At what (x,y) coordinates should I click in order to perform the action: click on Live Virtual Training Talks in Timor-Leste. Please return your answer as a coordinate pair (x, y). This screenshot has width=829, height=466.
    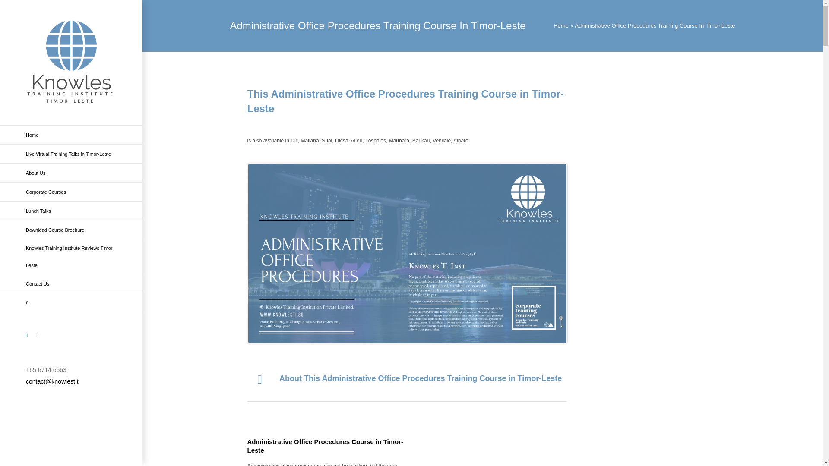
    Looking at the image, I should click on (71, 154).